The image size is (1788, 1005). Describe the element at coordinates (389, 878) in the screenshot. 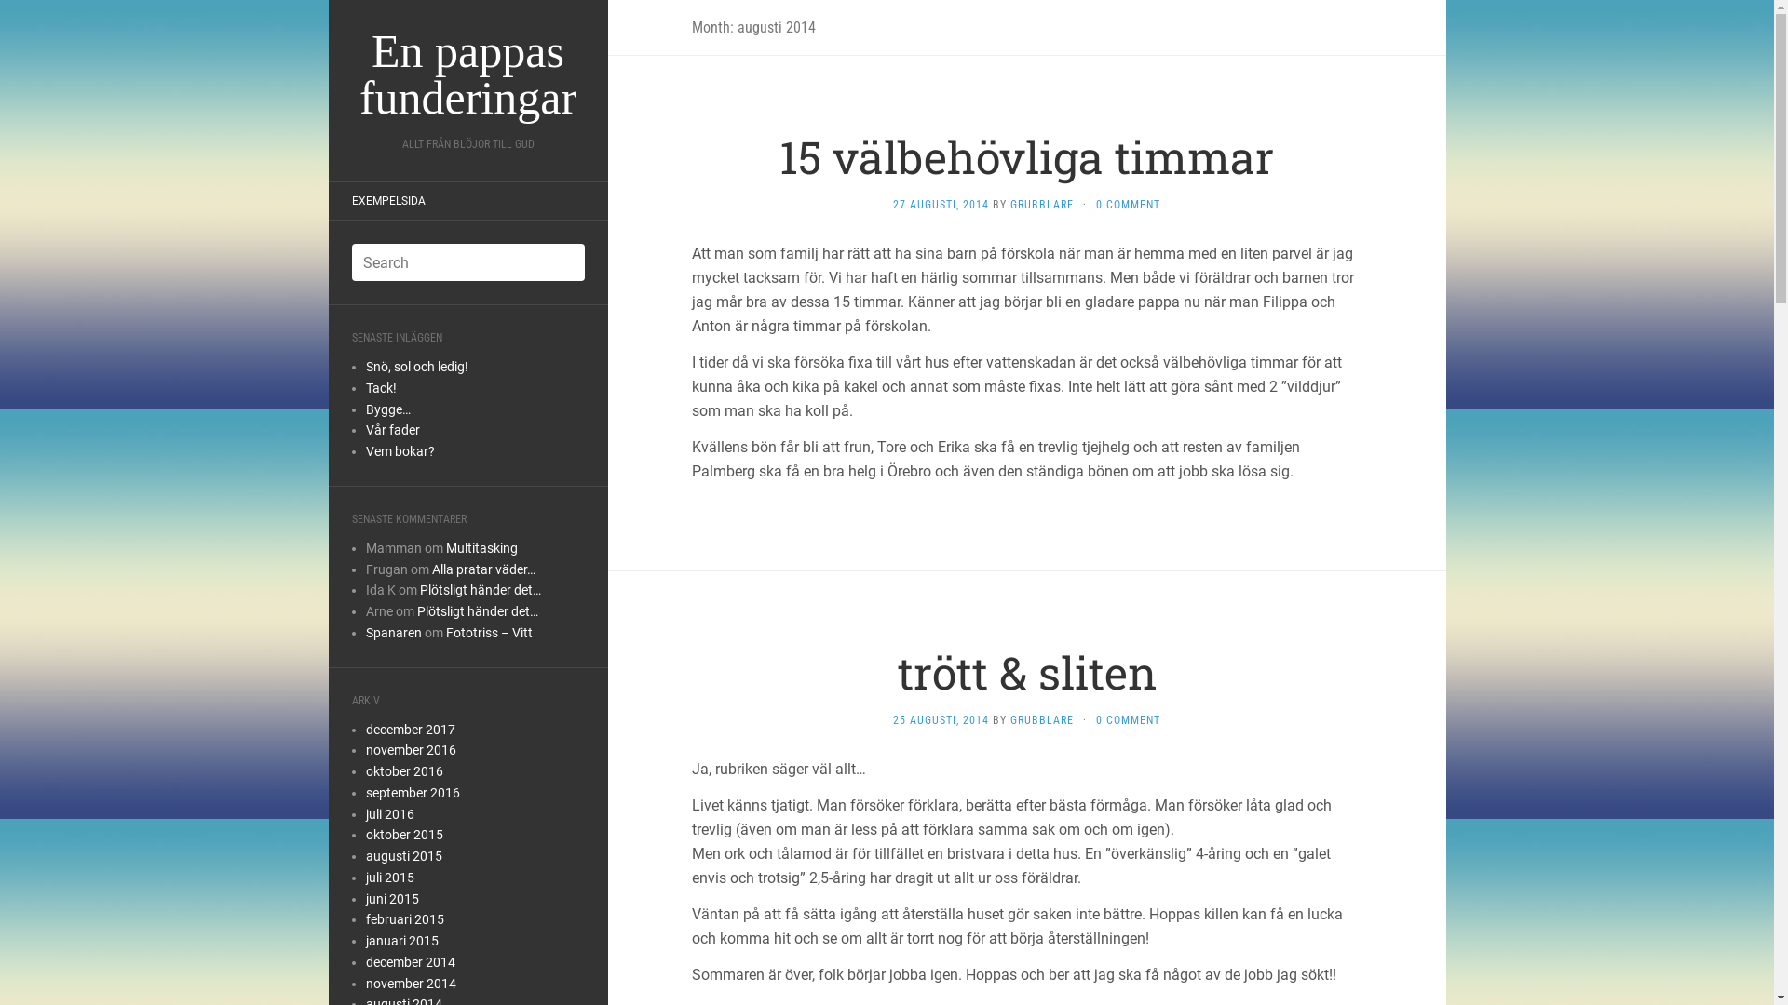

I see `juli 2015` at that location.